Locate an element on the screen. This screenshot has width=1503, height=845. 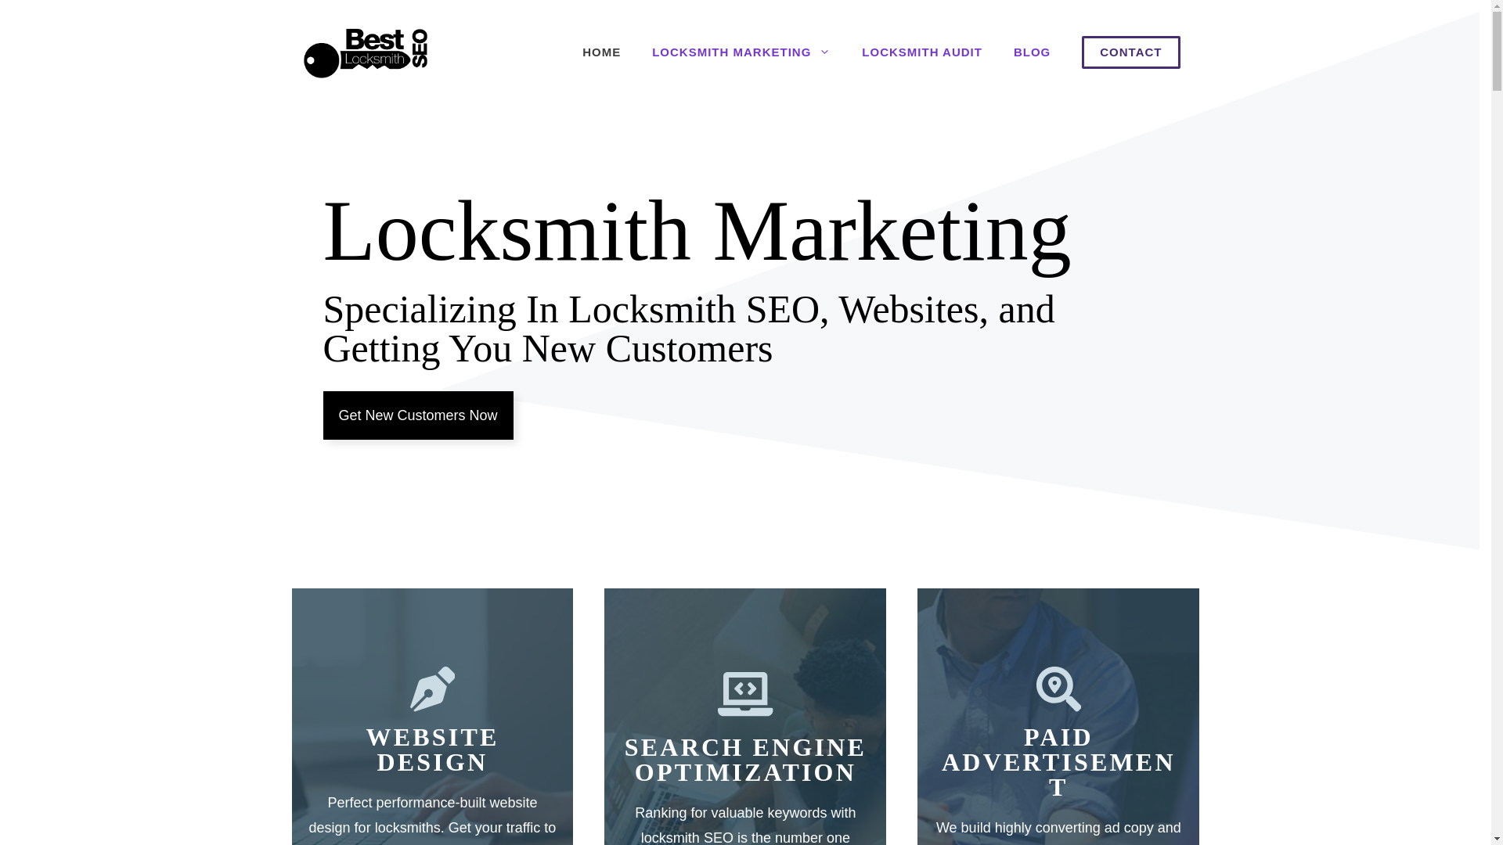
CONTACT is located at coordinates (1130, 52).